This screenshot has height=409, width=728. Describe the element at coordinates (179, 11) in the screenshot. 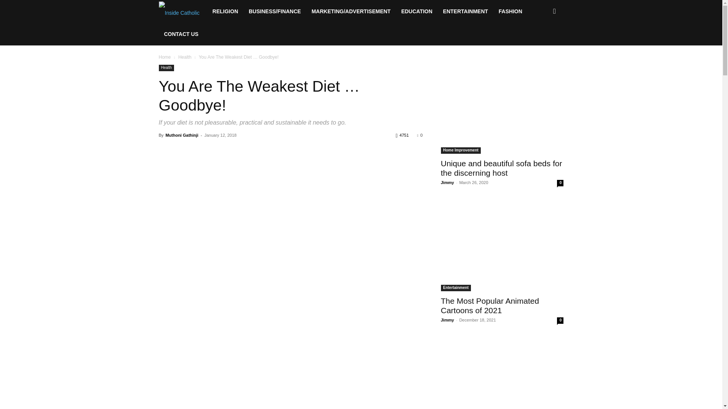

I see `Inside Catholic` at that location.